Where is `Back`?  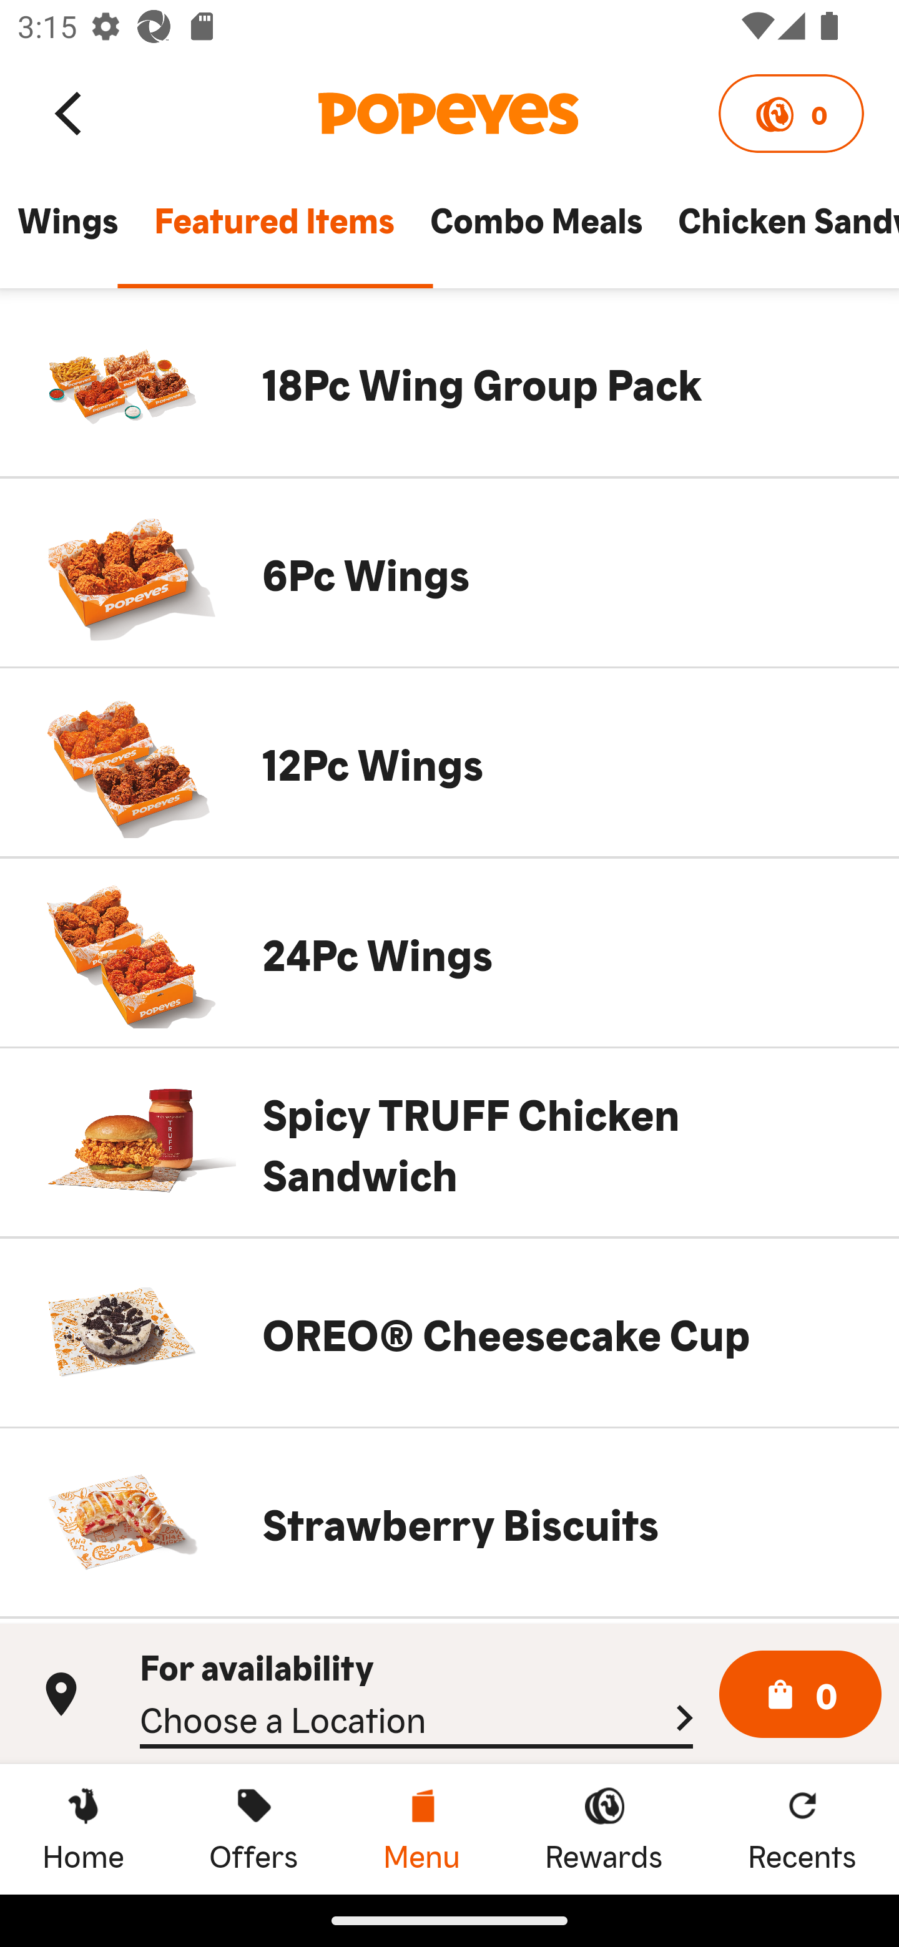
Back is located at coordinates (70, 112).